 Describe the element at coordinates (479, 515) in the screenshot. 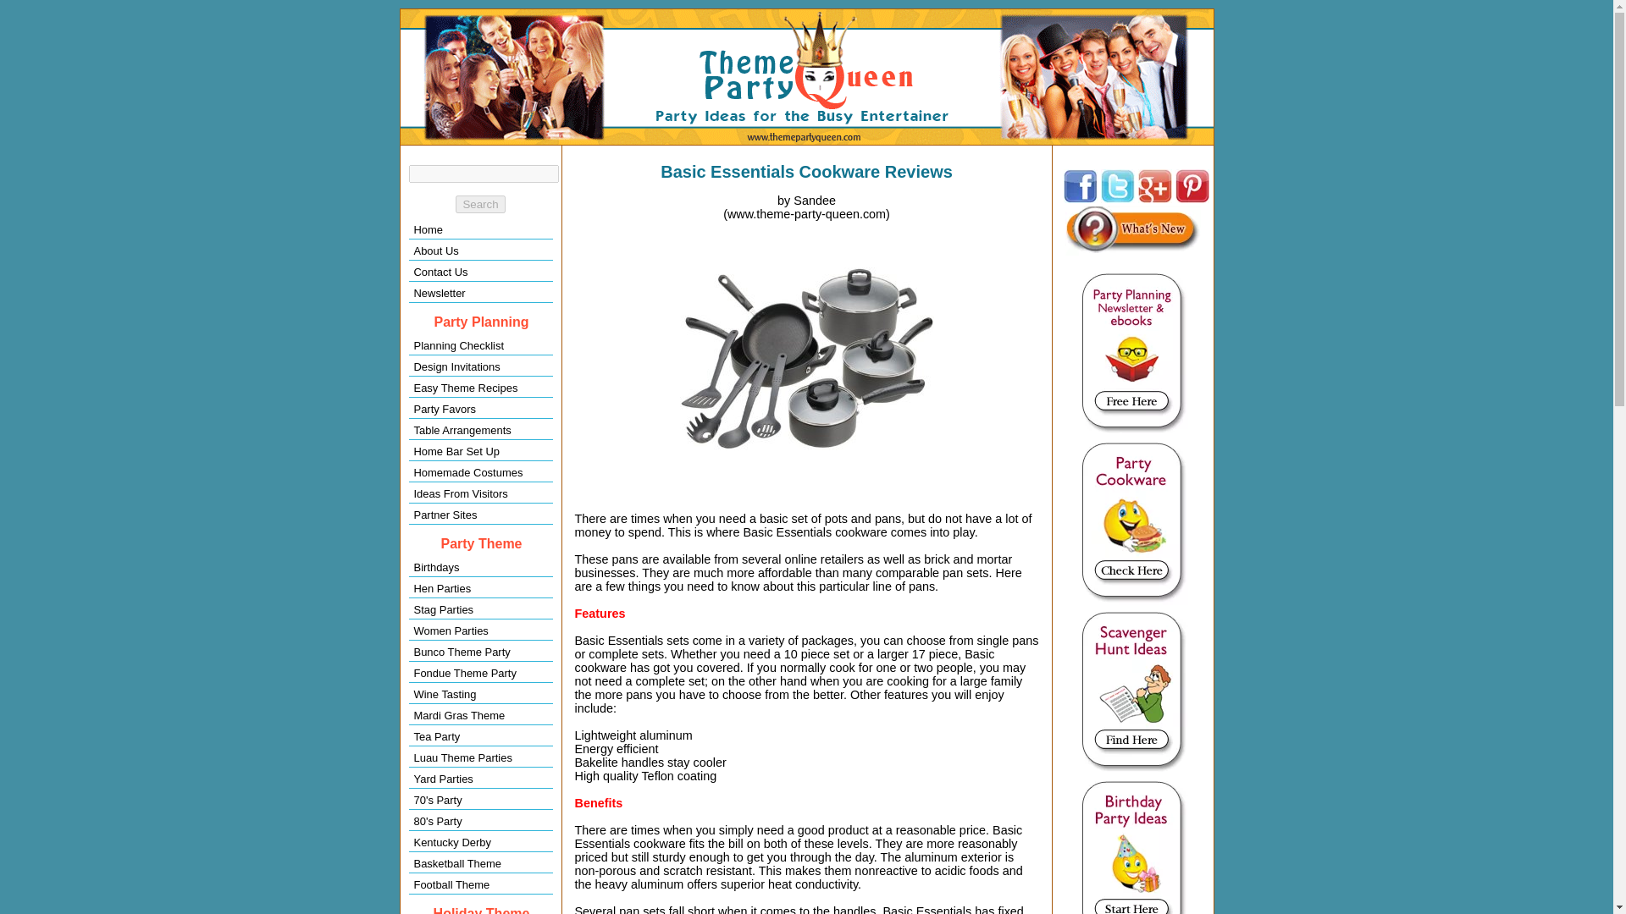

I see `Partner Sites` at that location.